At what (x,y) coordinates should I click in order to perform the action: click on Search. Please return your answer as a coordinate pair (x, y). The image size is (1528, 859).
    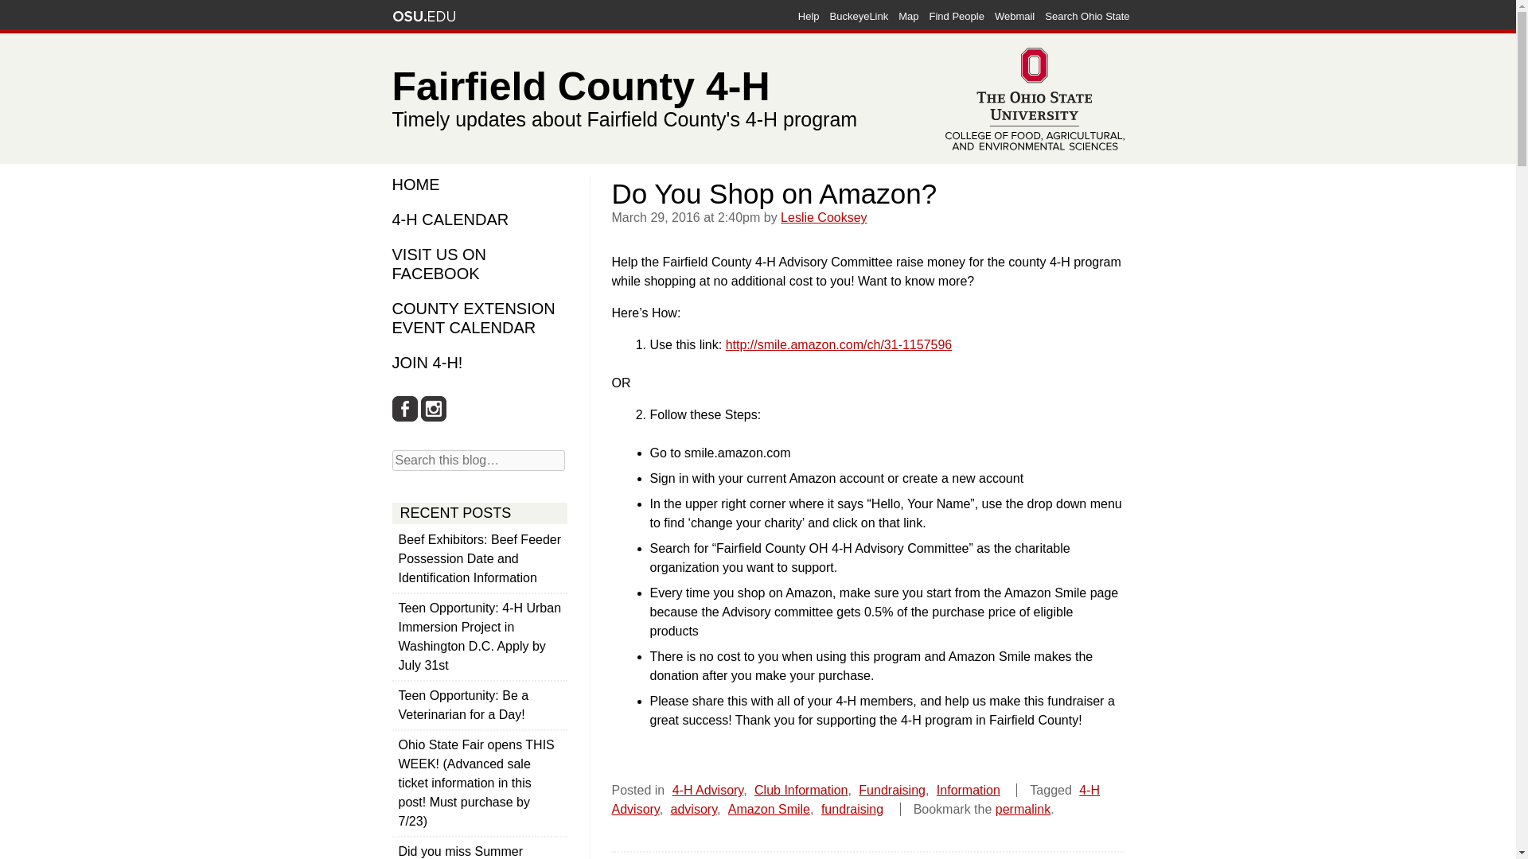
    Looking at the image, I should click on (25, 10).